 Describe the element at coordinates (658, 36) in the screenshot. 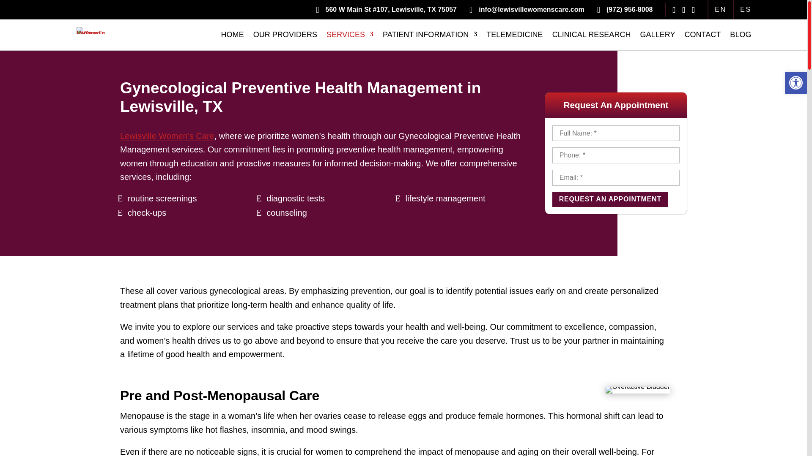

I see `GALLERY` at that location.